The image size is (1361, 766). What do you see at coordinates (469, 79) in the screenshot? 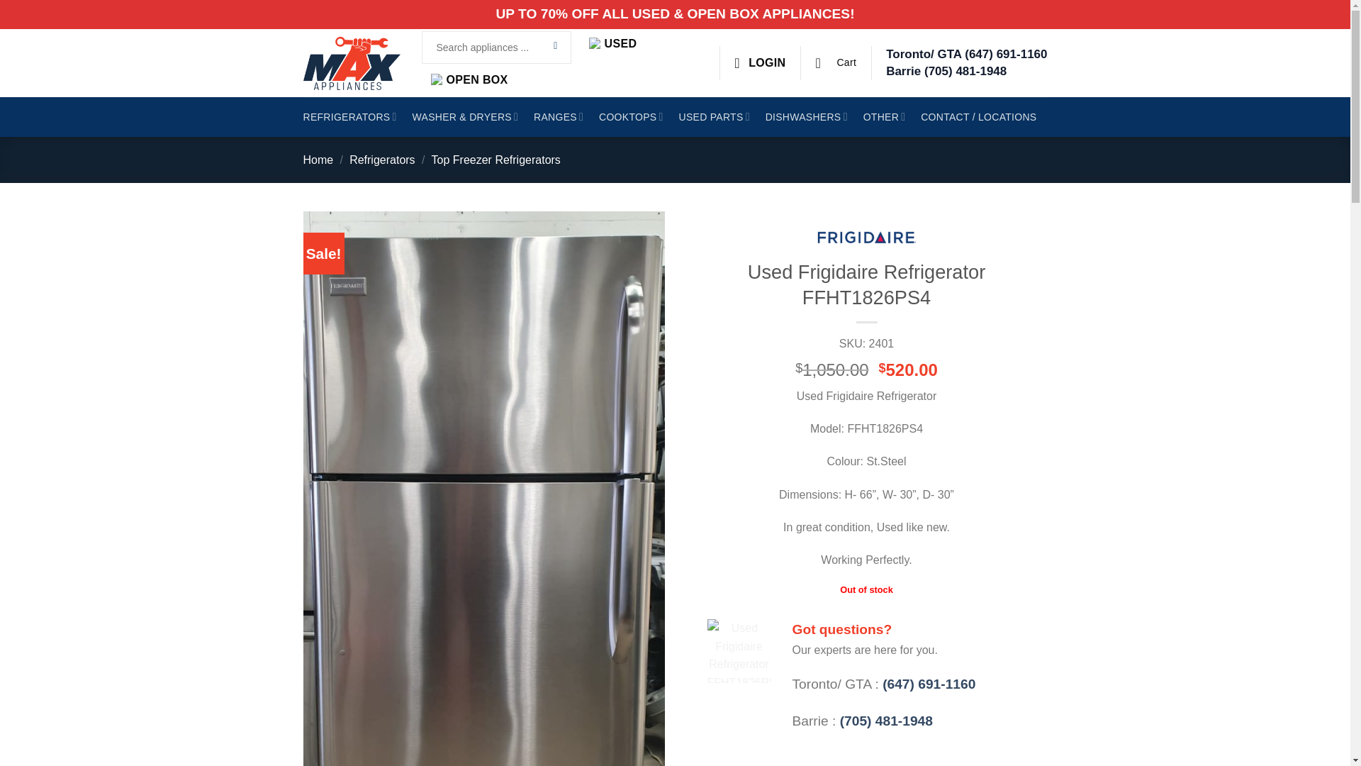
I see `OPEN BOX` at bounding box center [469, 79].